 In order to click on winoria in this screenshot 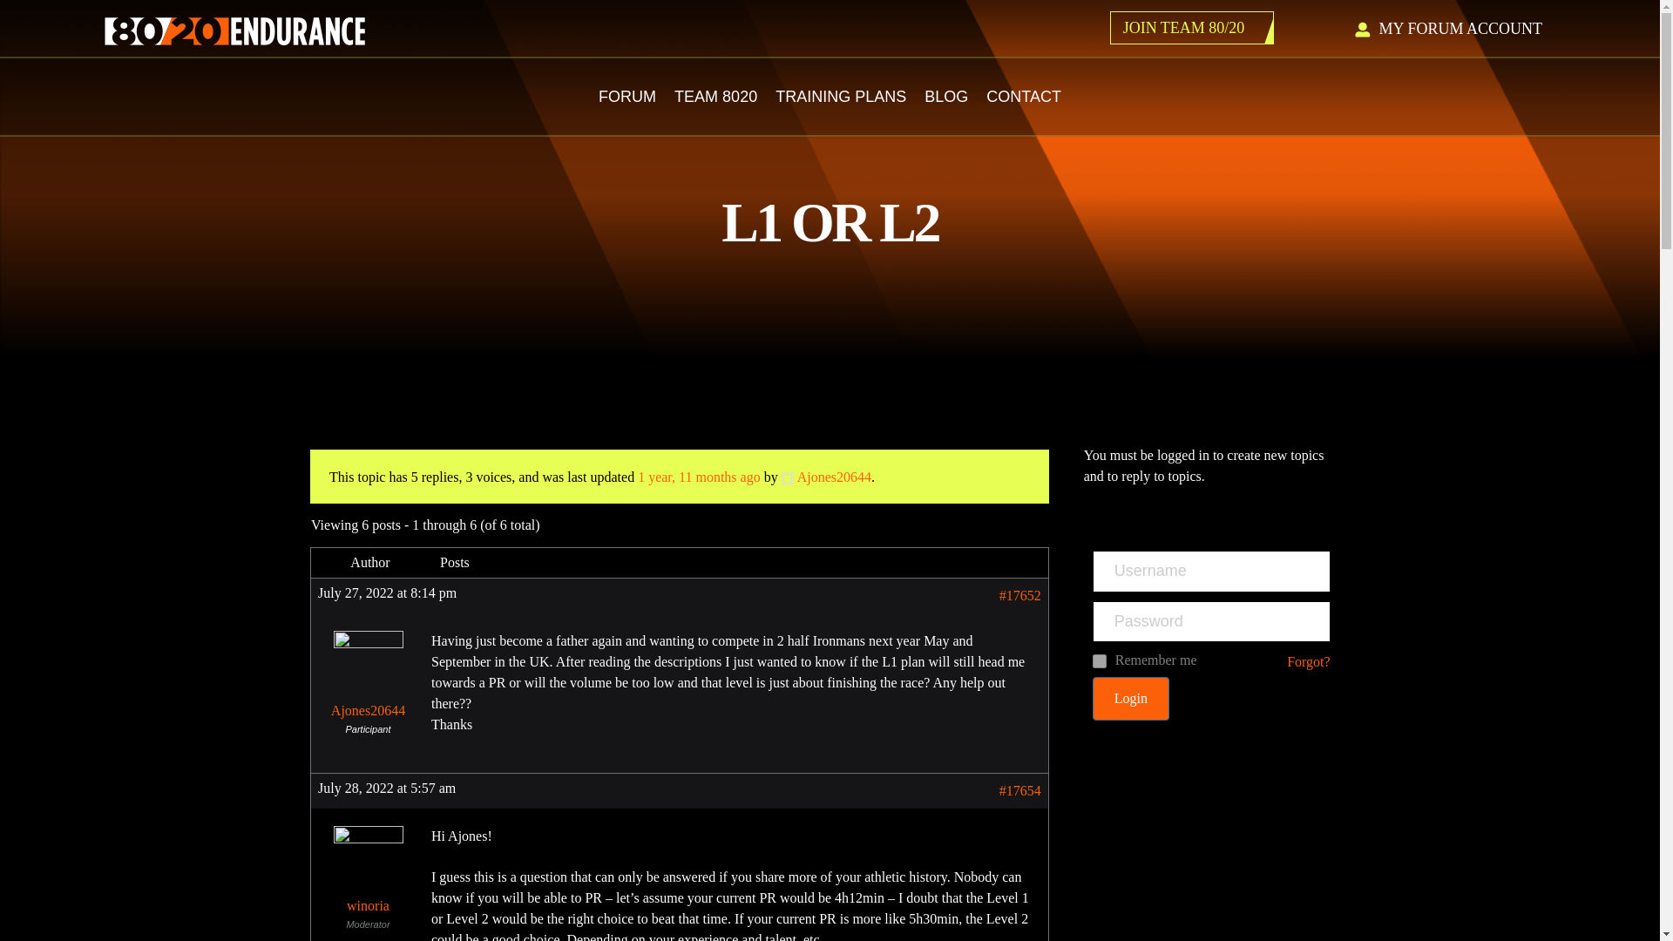, I will do `click(368, 873)`.